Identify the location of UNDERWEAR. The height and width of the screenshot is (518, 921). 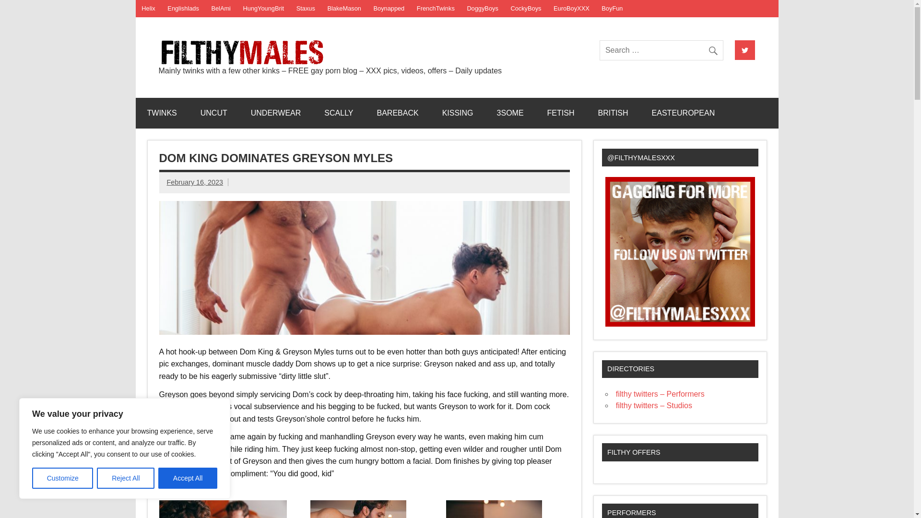
(276, 113).